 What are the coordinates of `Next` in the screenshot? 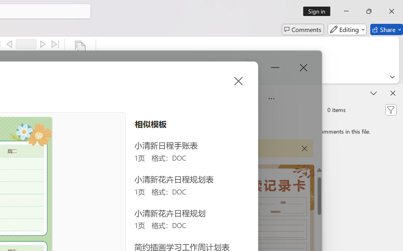 It's located at (43, 44).